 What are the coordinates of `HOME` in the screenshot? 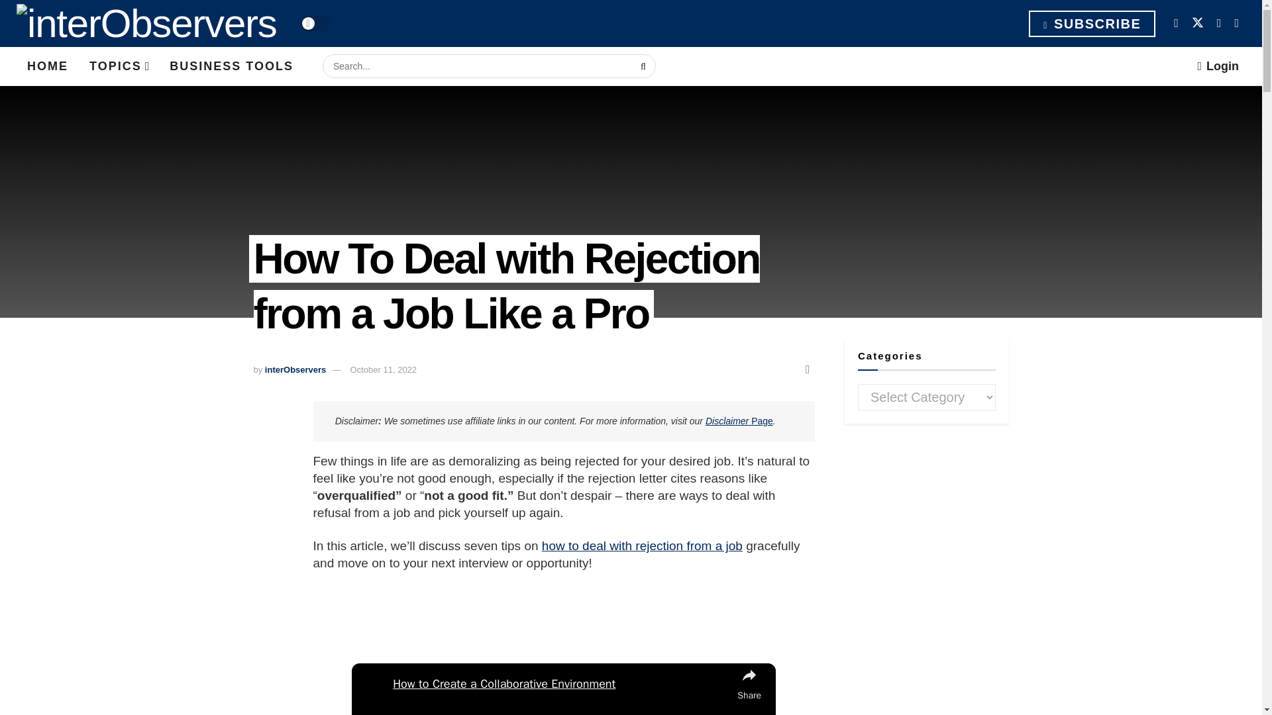 It's located at (48, 66).